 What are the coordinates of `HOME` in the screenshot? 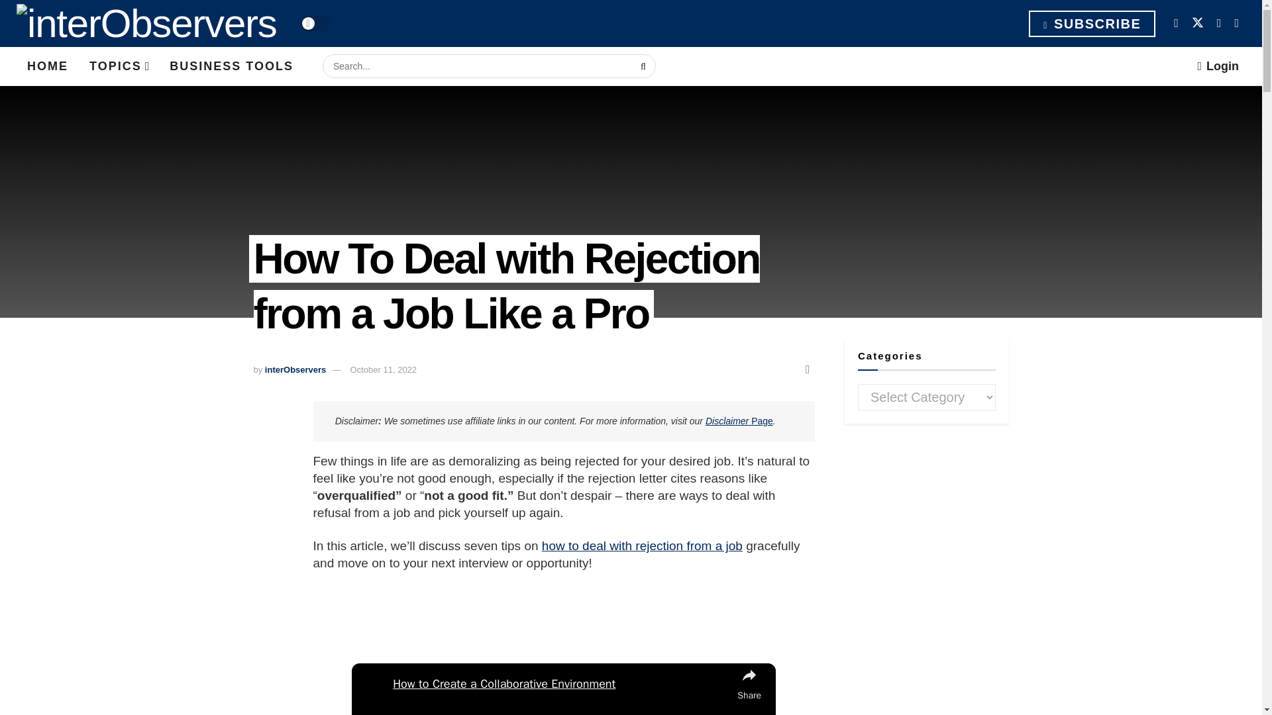 It's located at (48, 66).